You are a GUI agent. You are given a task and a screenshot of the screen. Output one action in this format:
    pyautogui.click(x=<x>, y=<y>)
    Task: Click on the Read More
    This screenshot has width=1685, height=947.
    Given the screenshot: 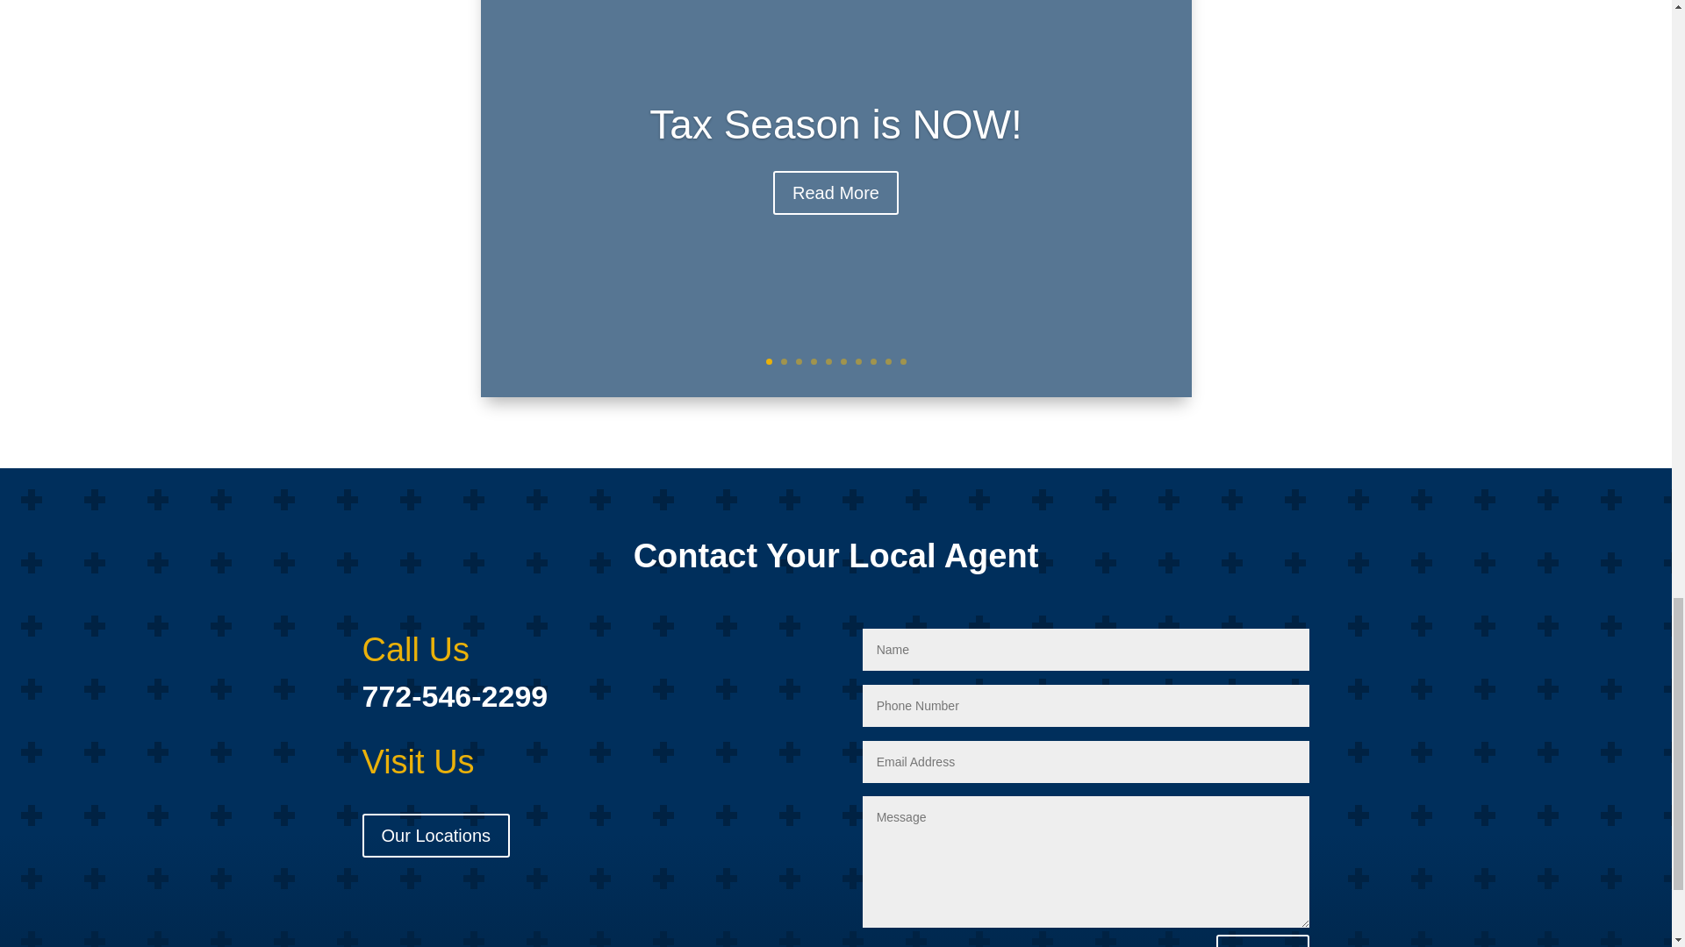 What is the action you would take?
    pyautogui.click(x=835, y=207)
    